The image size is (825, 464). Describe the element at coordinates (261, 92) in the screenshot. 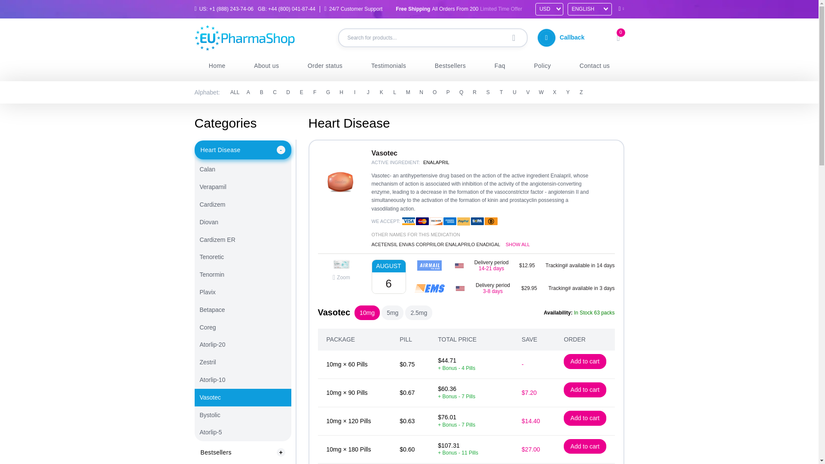

I see `B` at that location.